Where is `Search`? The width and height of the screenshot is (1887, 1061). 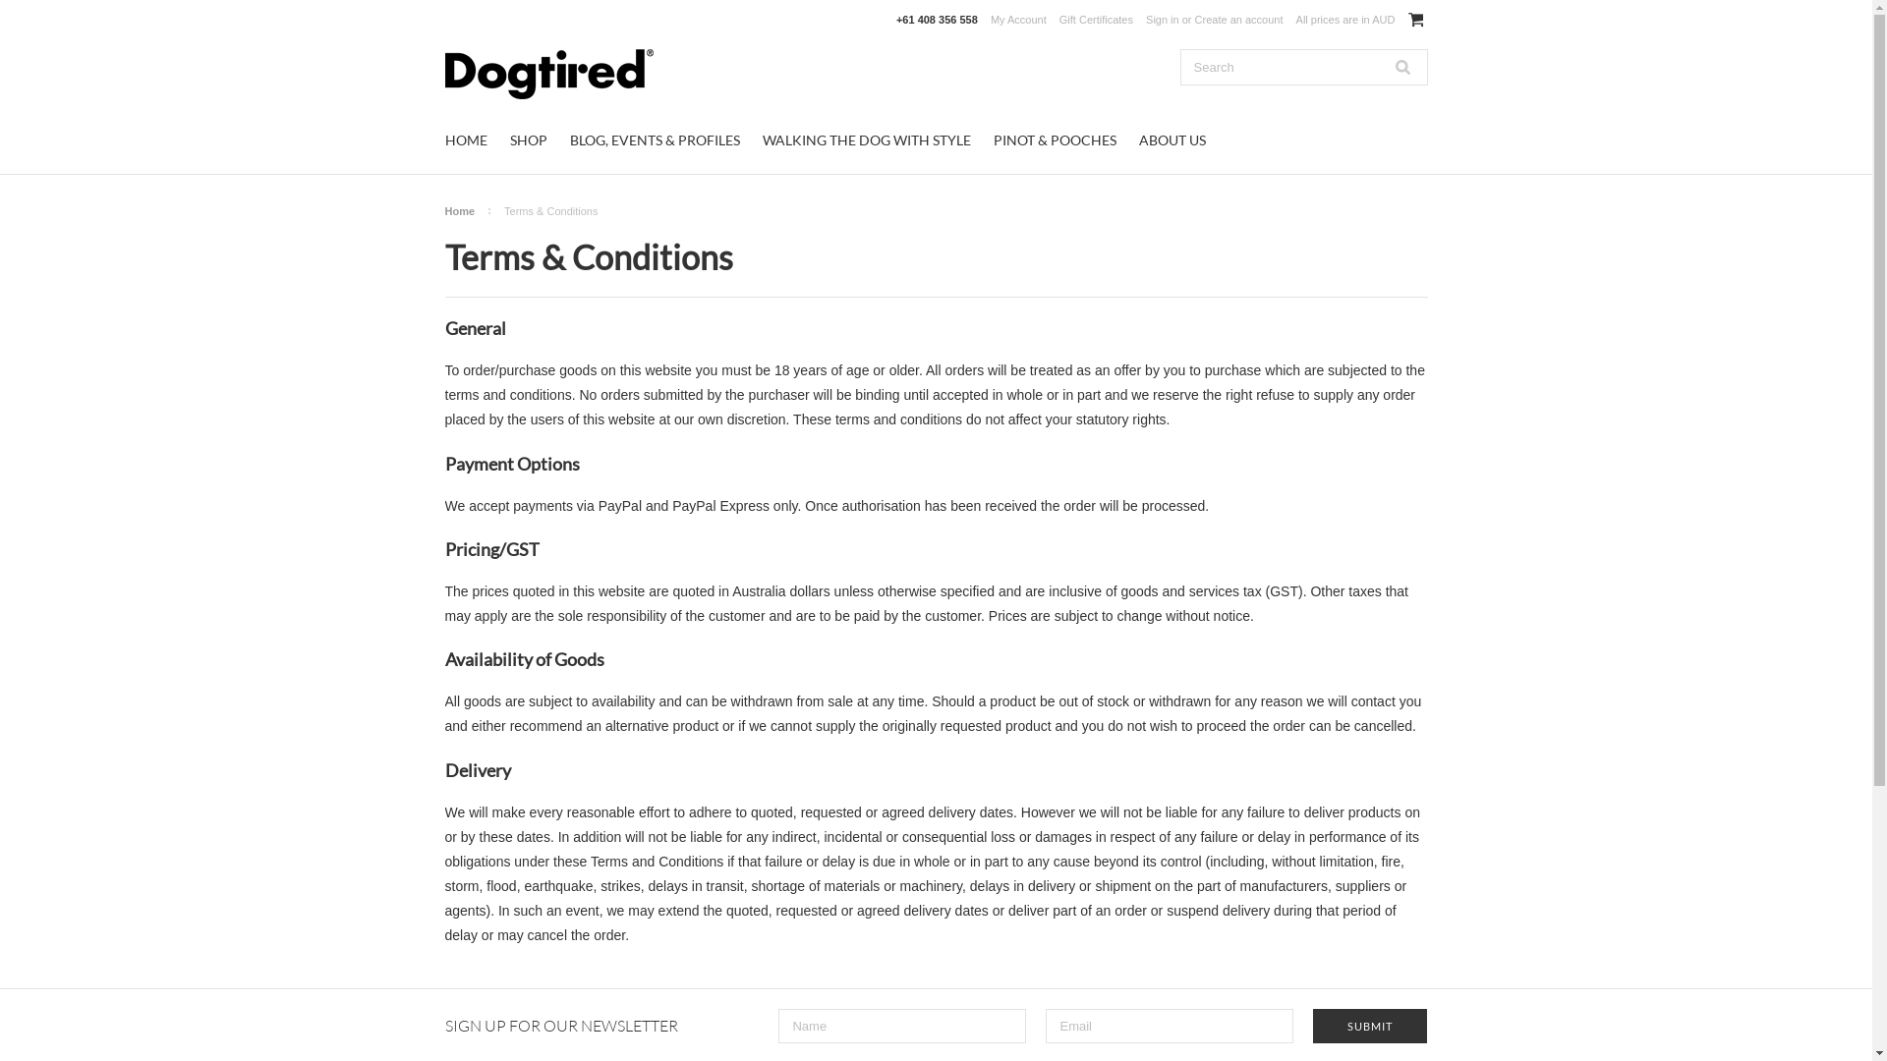 Search is located at coordinates (1402, 67).